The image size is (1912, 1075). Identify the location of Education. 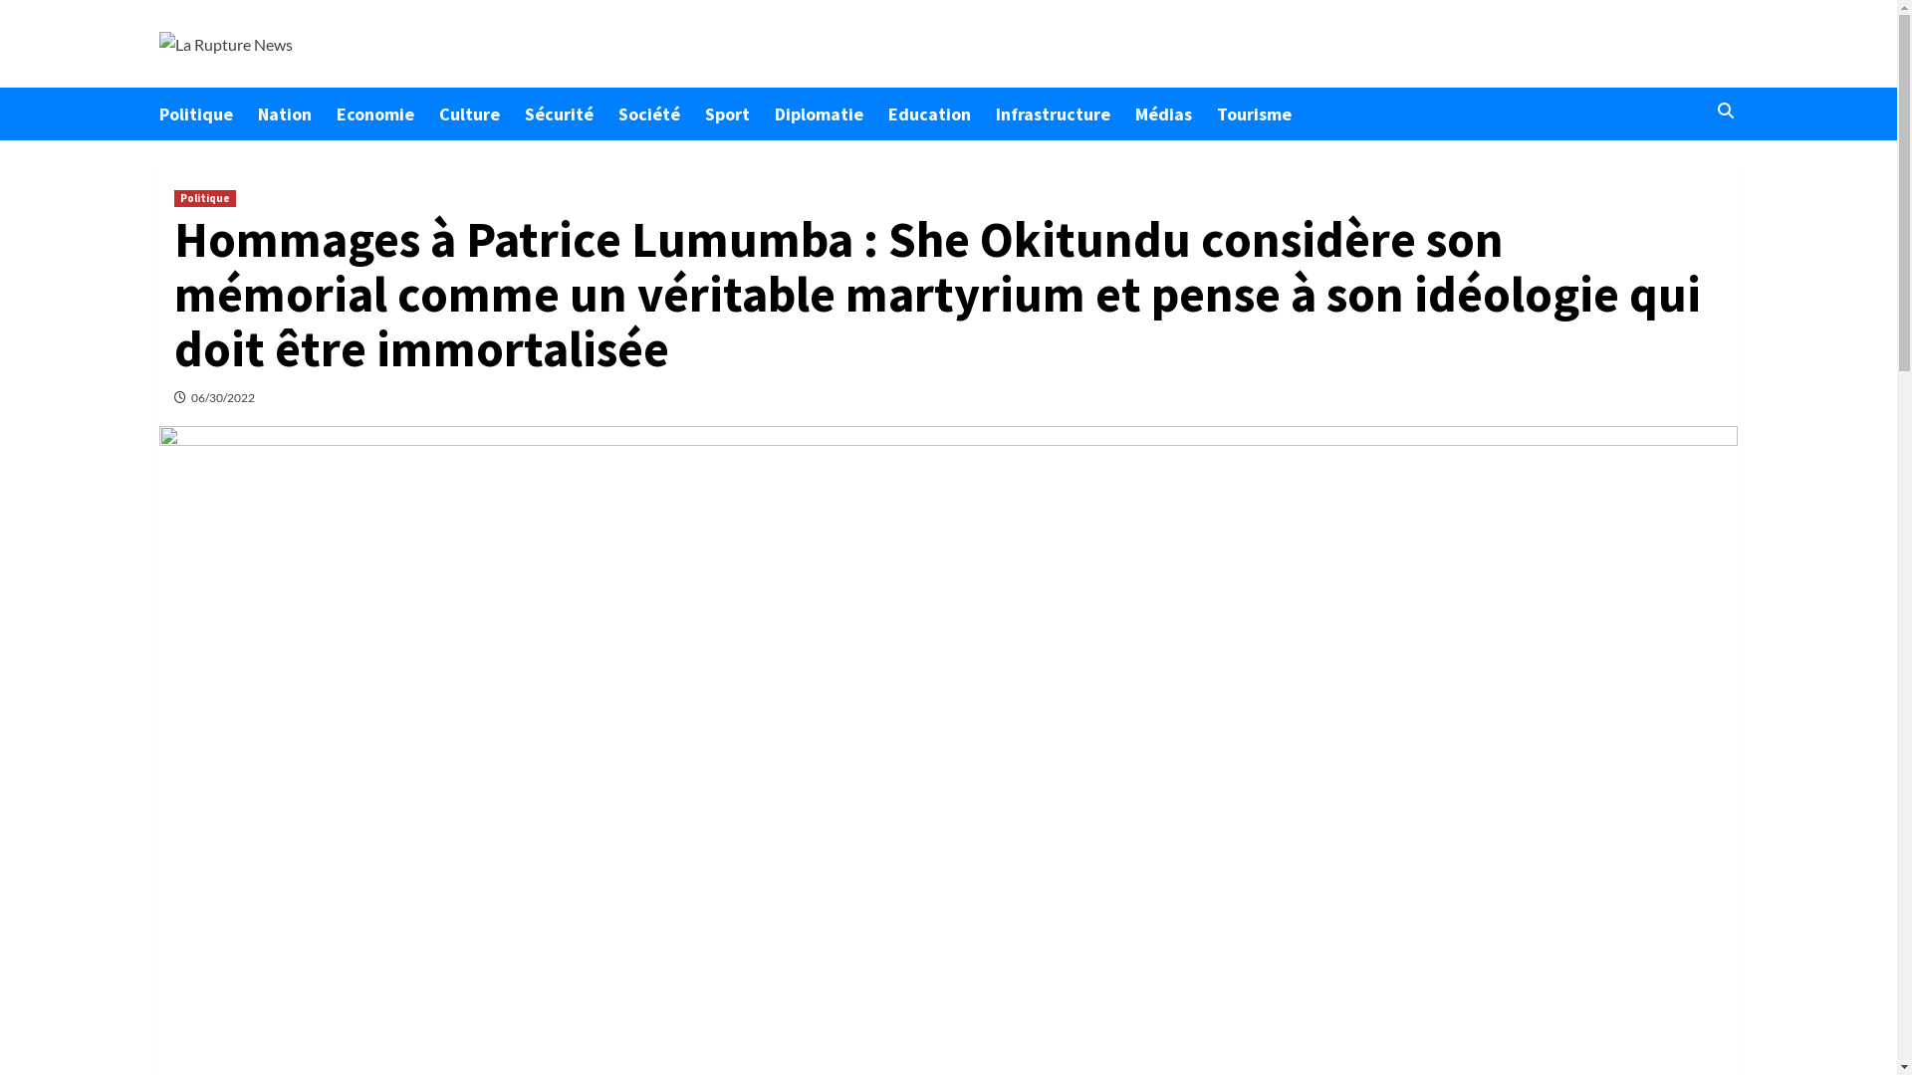
(942, 113).